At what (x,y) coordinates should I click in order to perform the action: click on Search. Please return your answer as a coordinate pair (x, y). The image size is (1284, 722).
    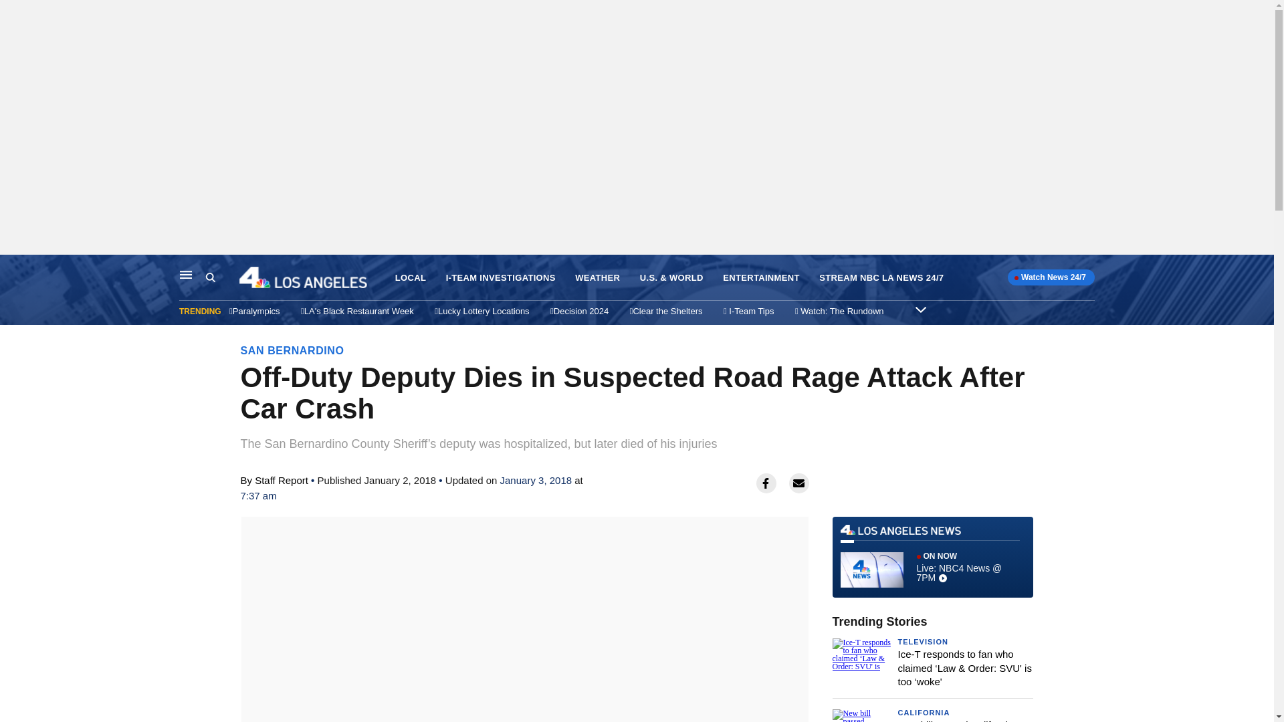
    Looking at the image, I should click on (222, 277).